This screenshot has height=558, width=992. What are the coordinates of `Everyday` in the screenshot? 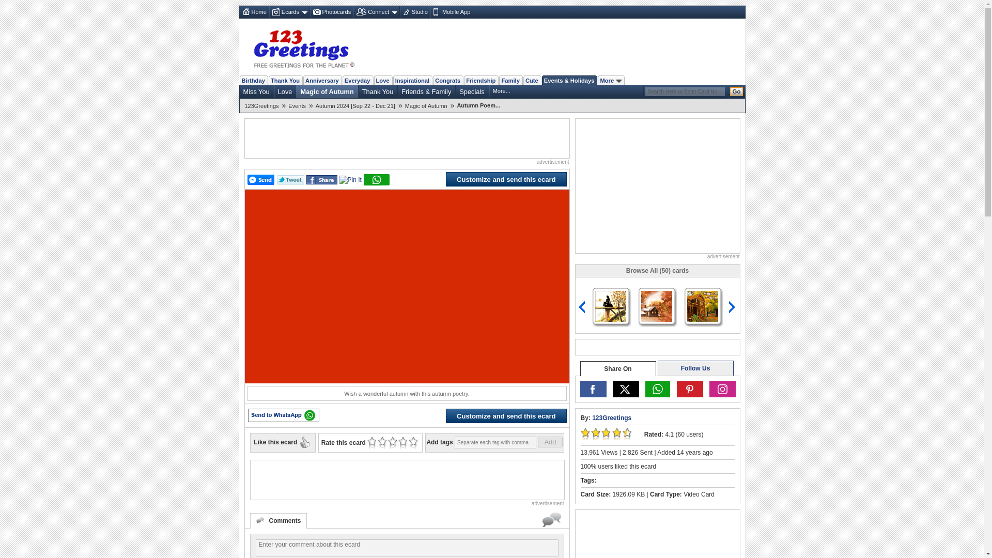 It's located at (358, 80).